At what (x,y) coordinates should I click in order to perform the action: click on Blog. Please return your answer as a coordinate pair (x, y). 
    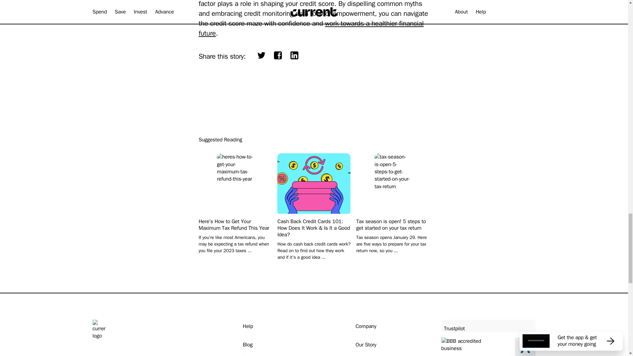
    Looking at the image, I should click on (247, 344).